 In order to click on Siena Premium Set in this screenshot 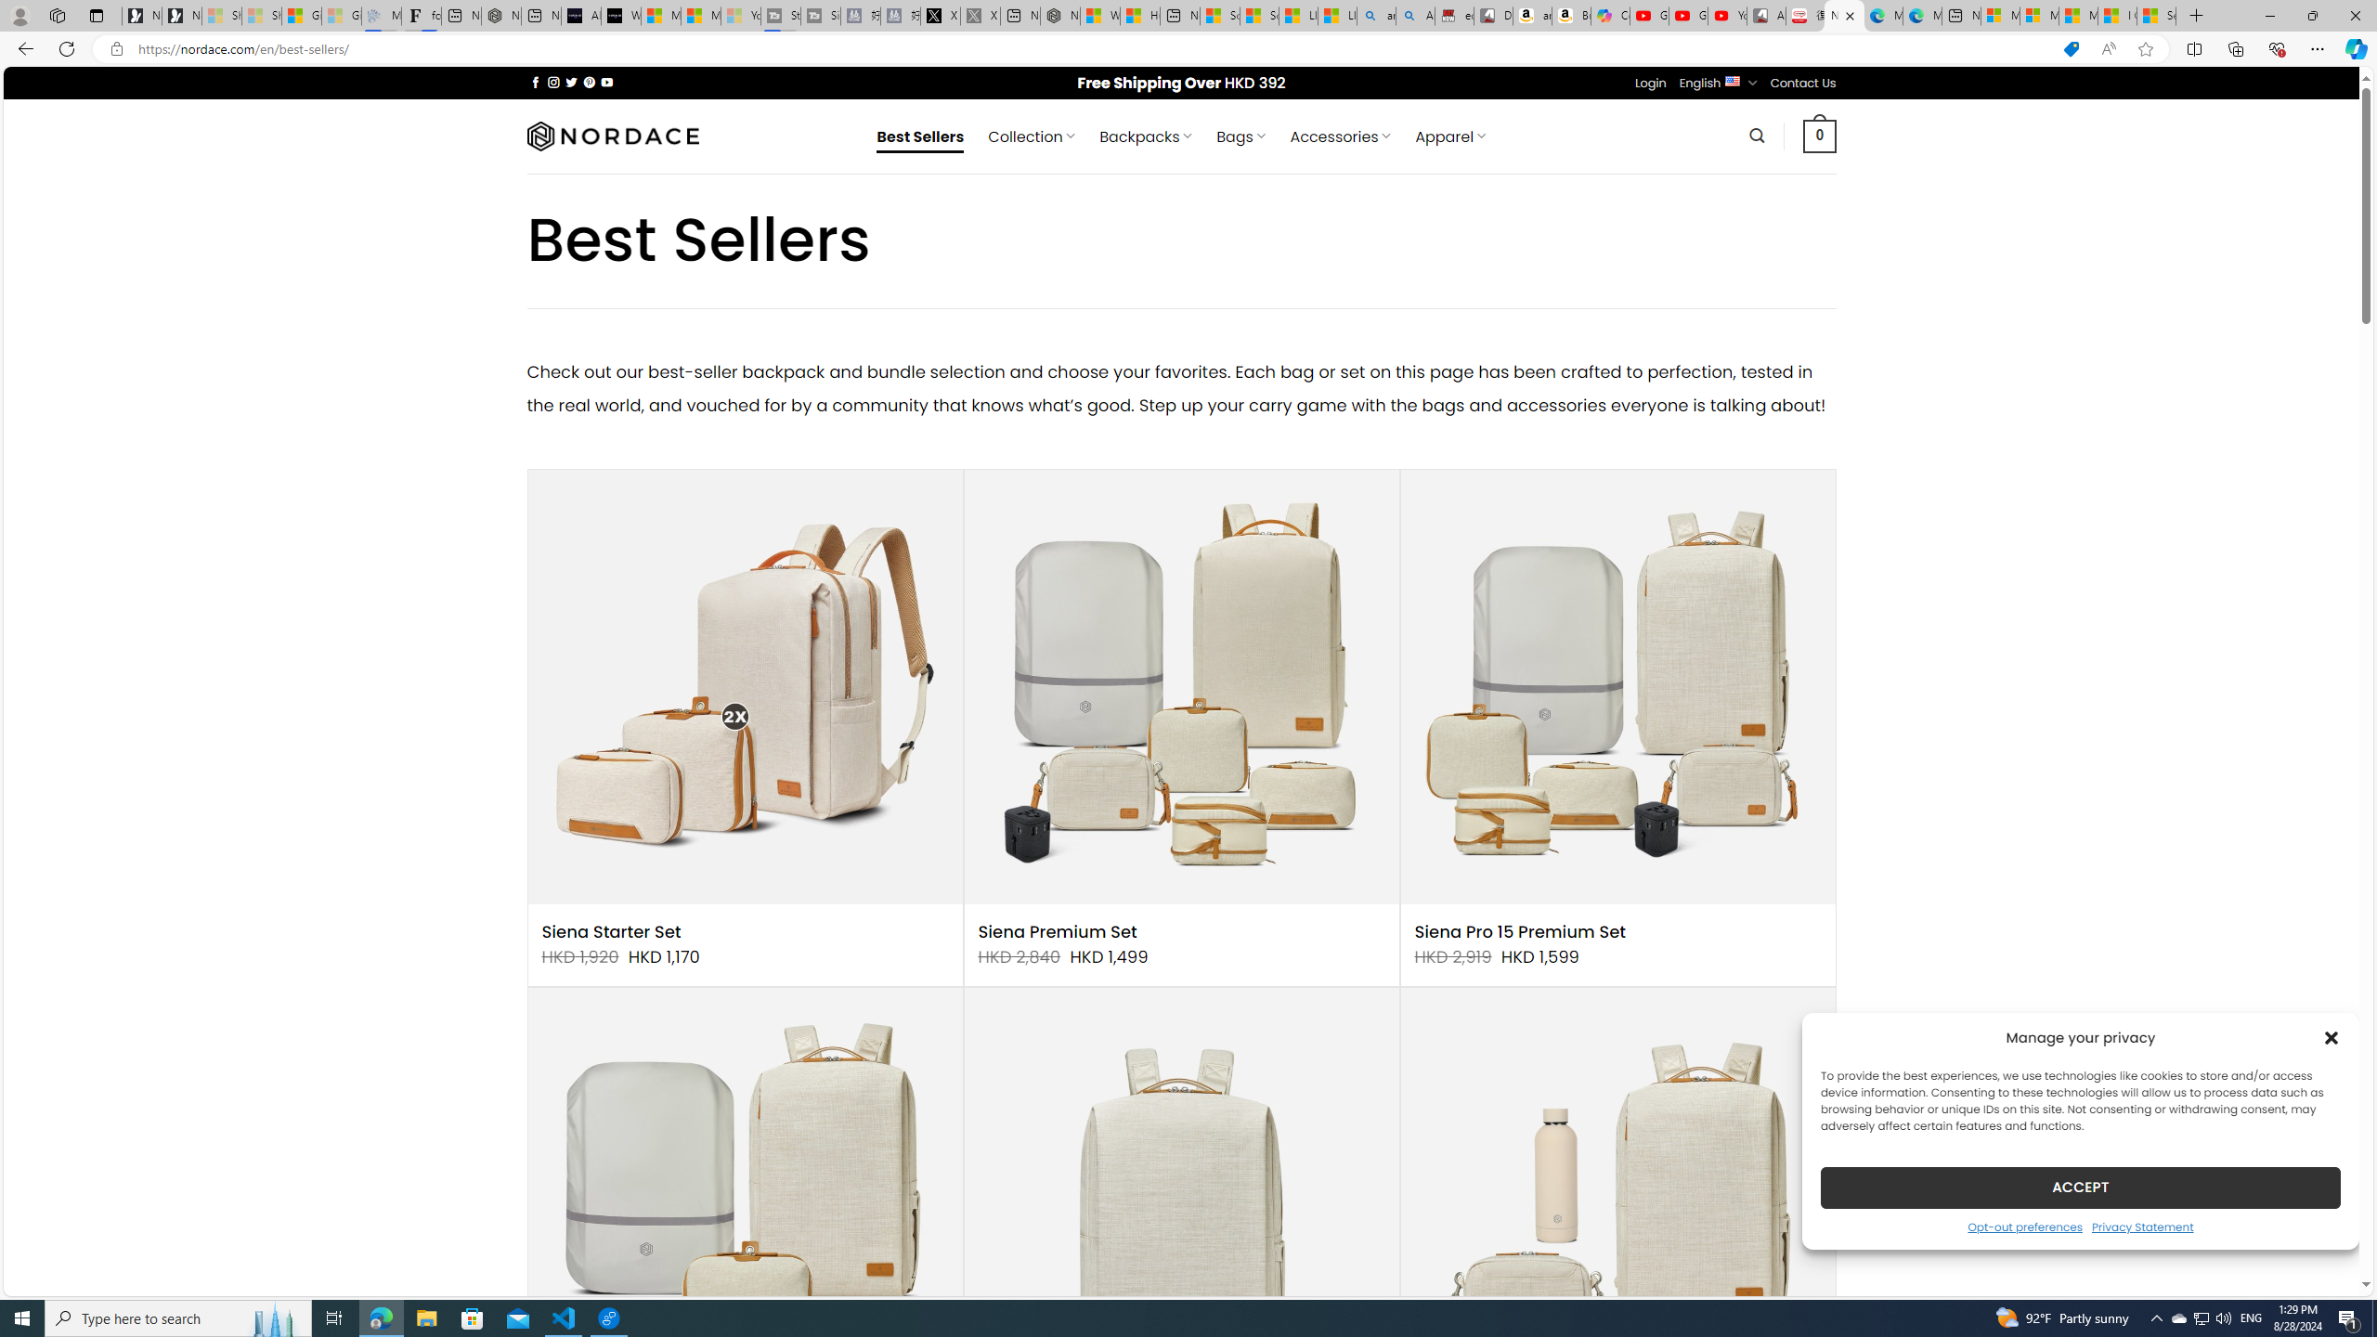, I will do `click(1058, 932)`.